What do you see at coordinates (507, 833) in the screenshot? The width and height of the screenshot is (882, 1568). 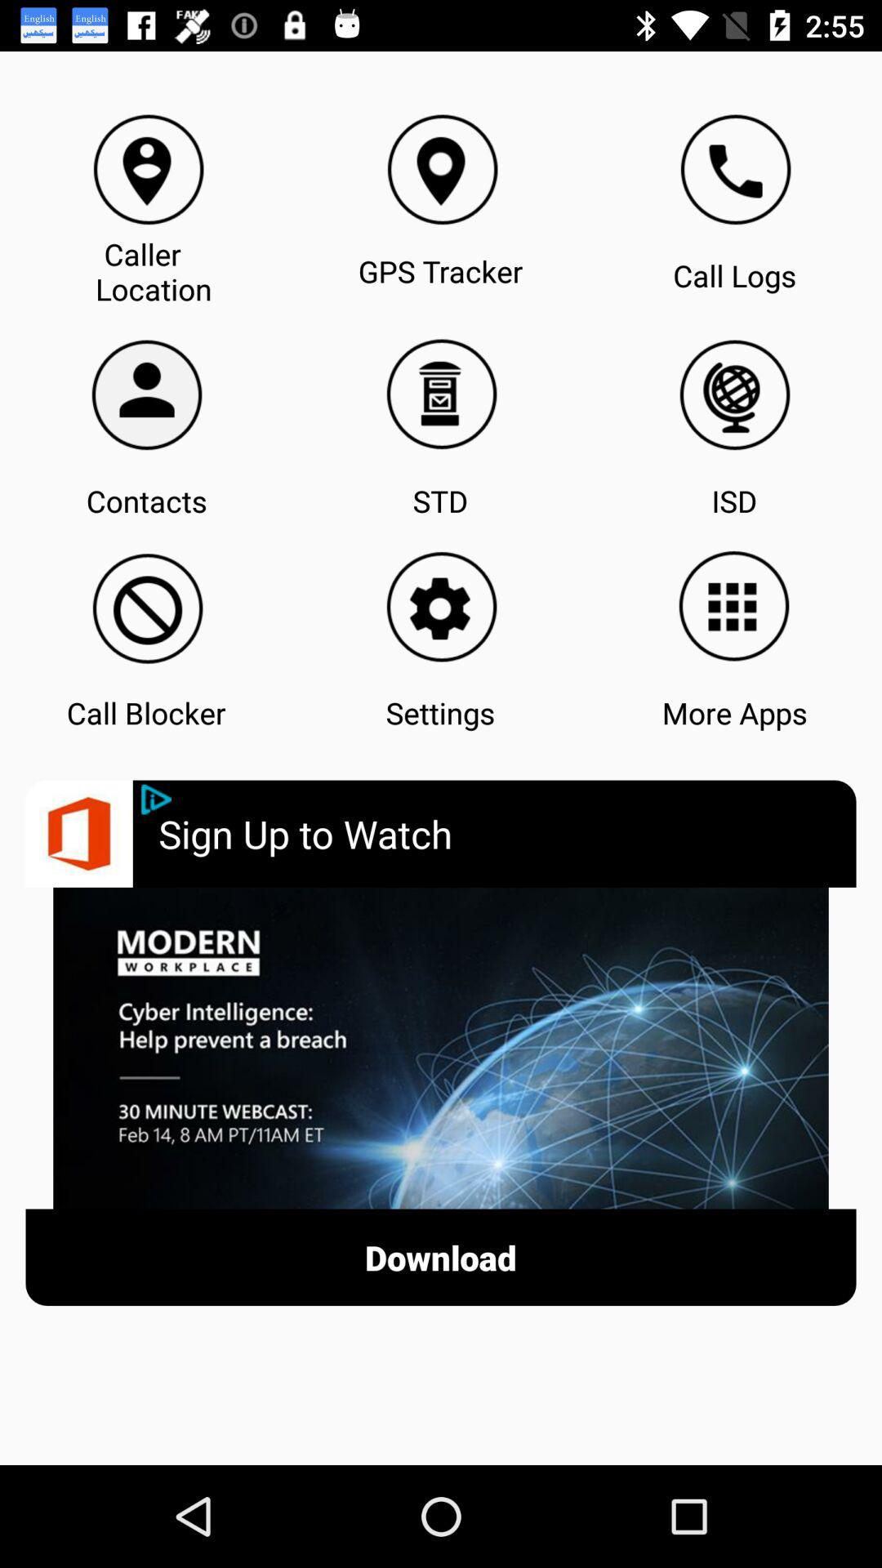 I see `open the app below the call blocker app` at bounding box center [507, 833].